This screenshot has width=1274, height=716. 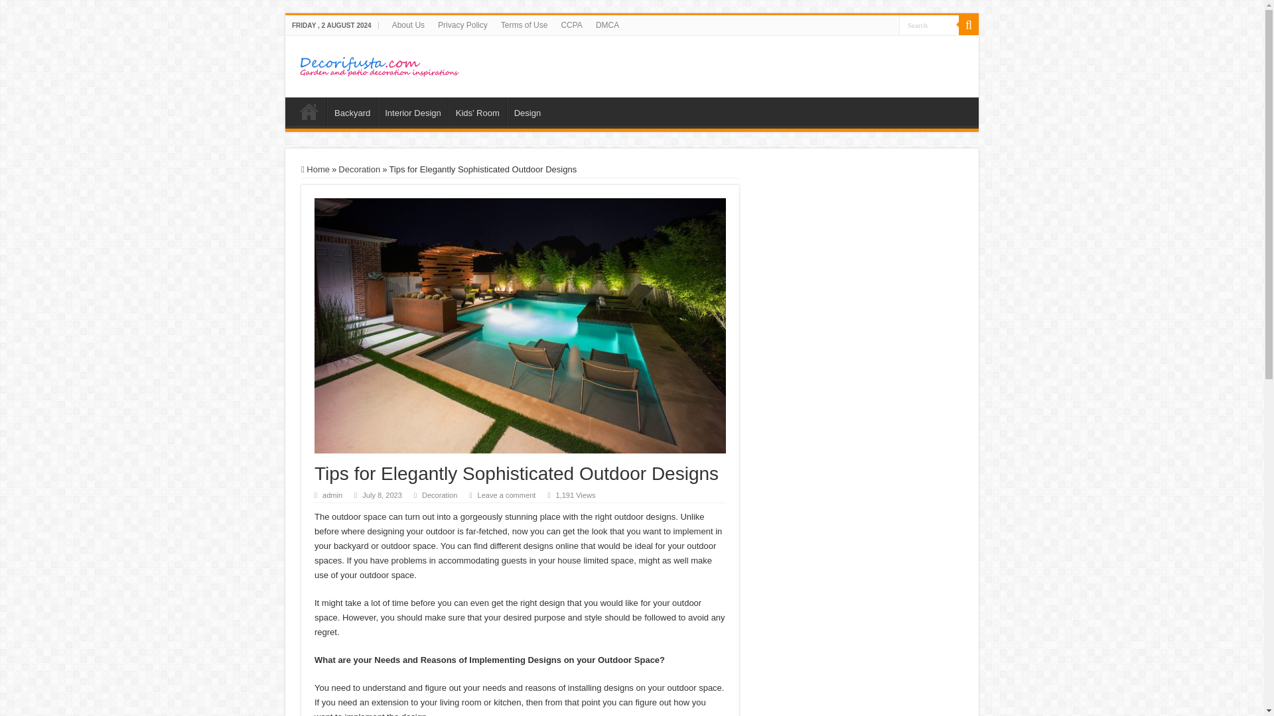 What do you see at coordinates (571, 25) in the screenshot?
I see `CCPA` at bounding box center [571, 25].